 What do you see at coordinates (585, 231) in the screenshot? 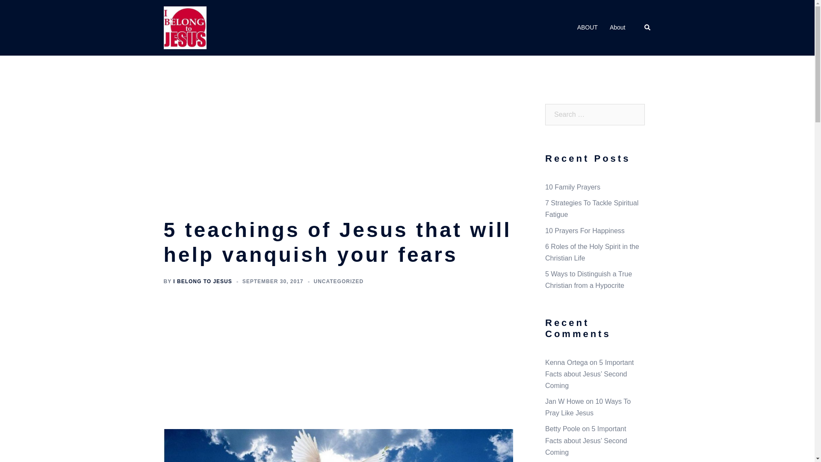
I see `10 Prayers For Happiness` at bounding box center [585, 231].